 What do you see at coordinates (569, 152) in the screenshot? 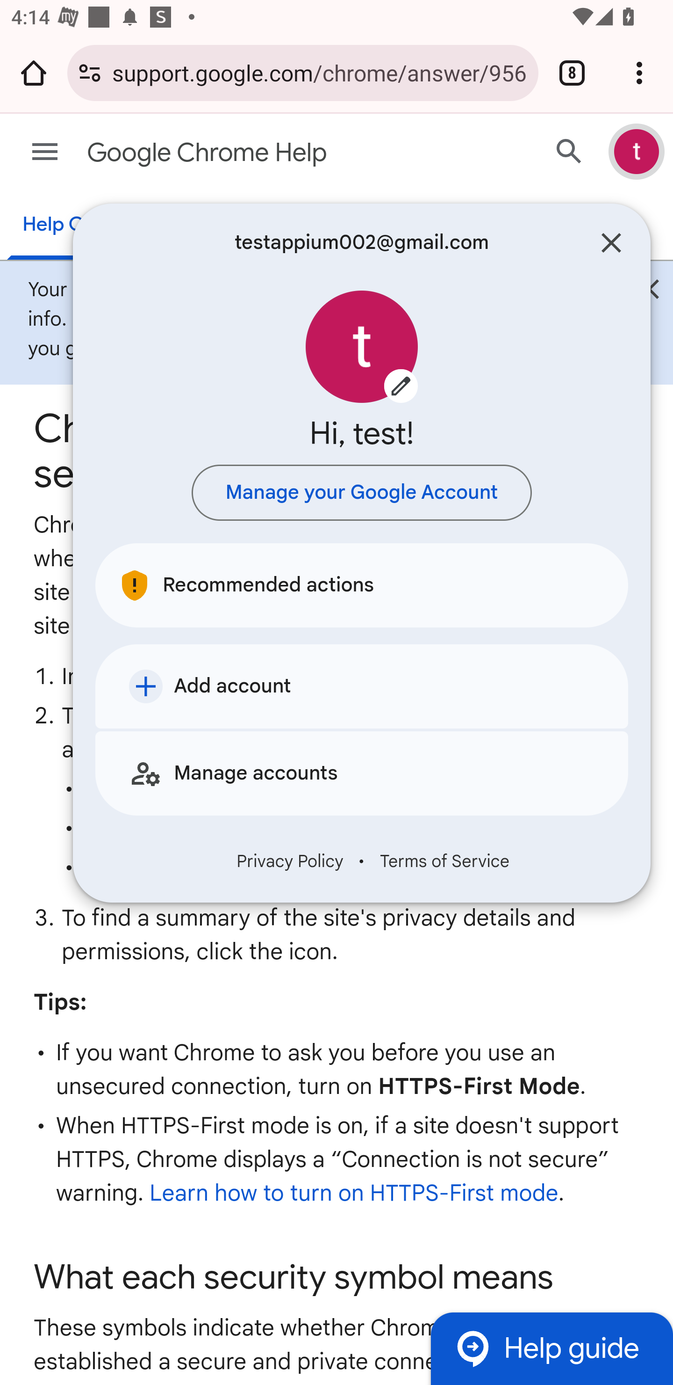
I see `Search Help Center` at bounding box center [569, 152].